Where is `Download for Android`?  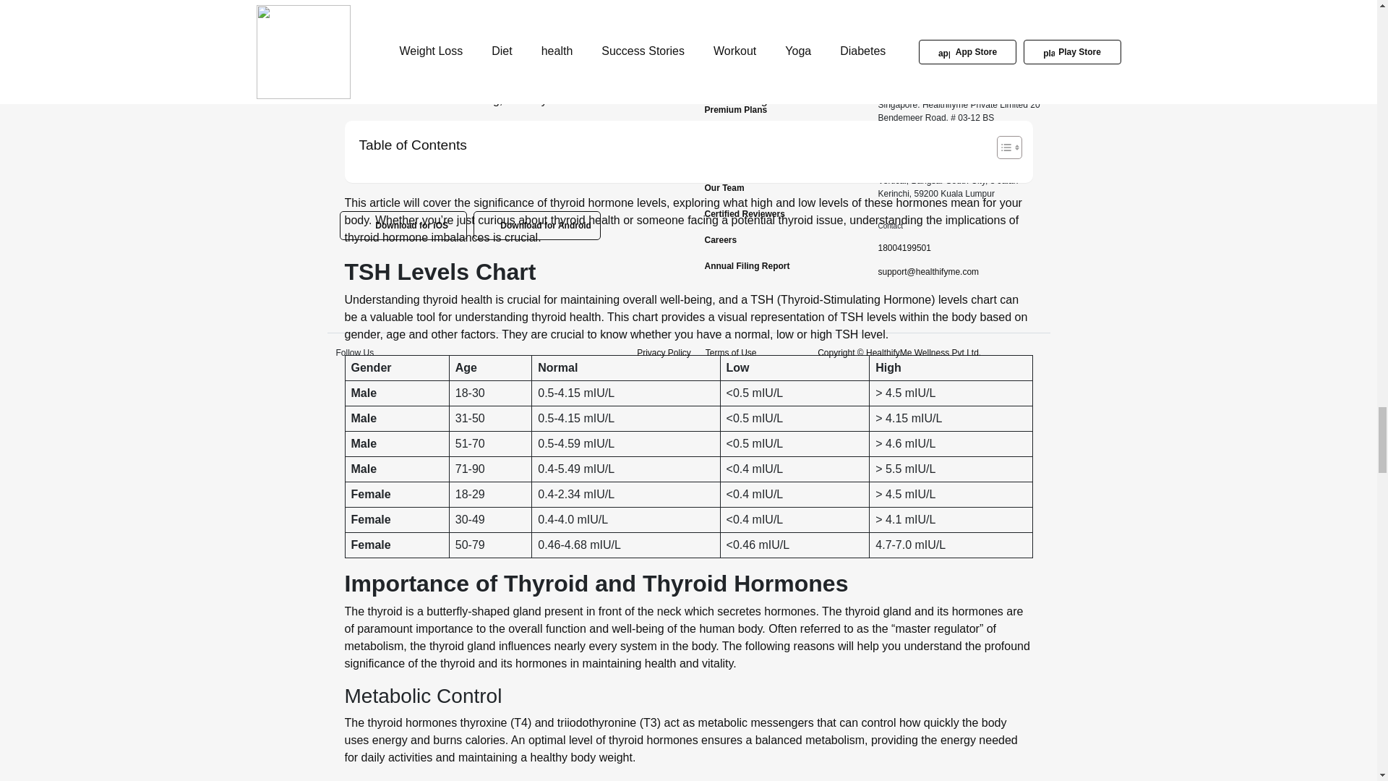
Download for Android is located at coordinates (536, 225).